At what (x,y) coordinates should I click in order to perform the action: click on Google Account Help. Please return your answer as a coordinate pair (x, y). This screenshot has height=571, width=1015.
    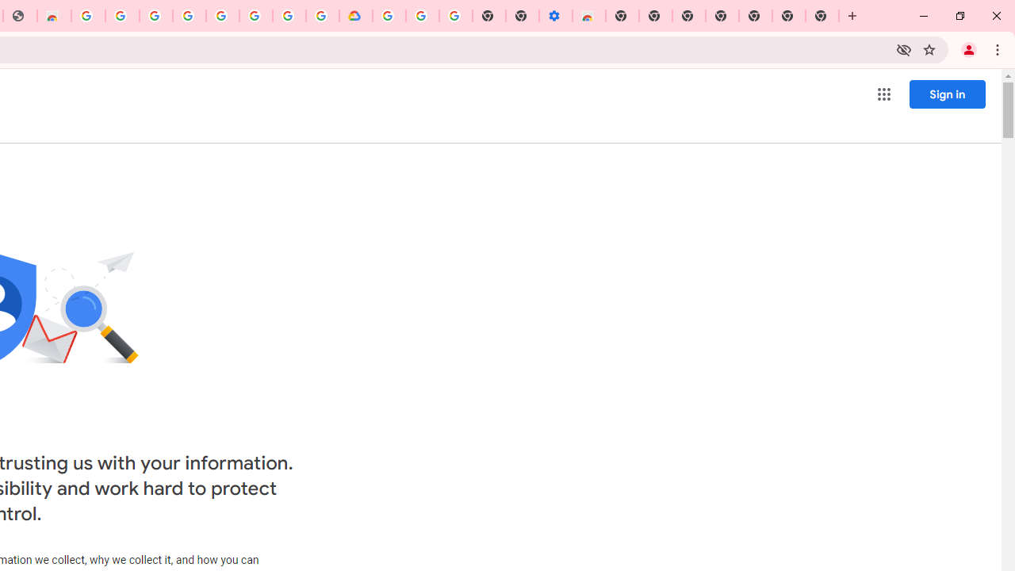
    Looking at the image, I should click on (189, 16).